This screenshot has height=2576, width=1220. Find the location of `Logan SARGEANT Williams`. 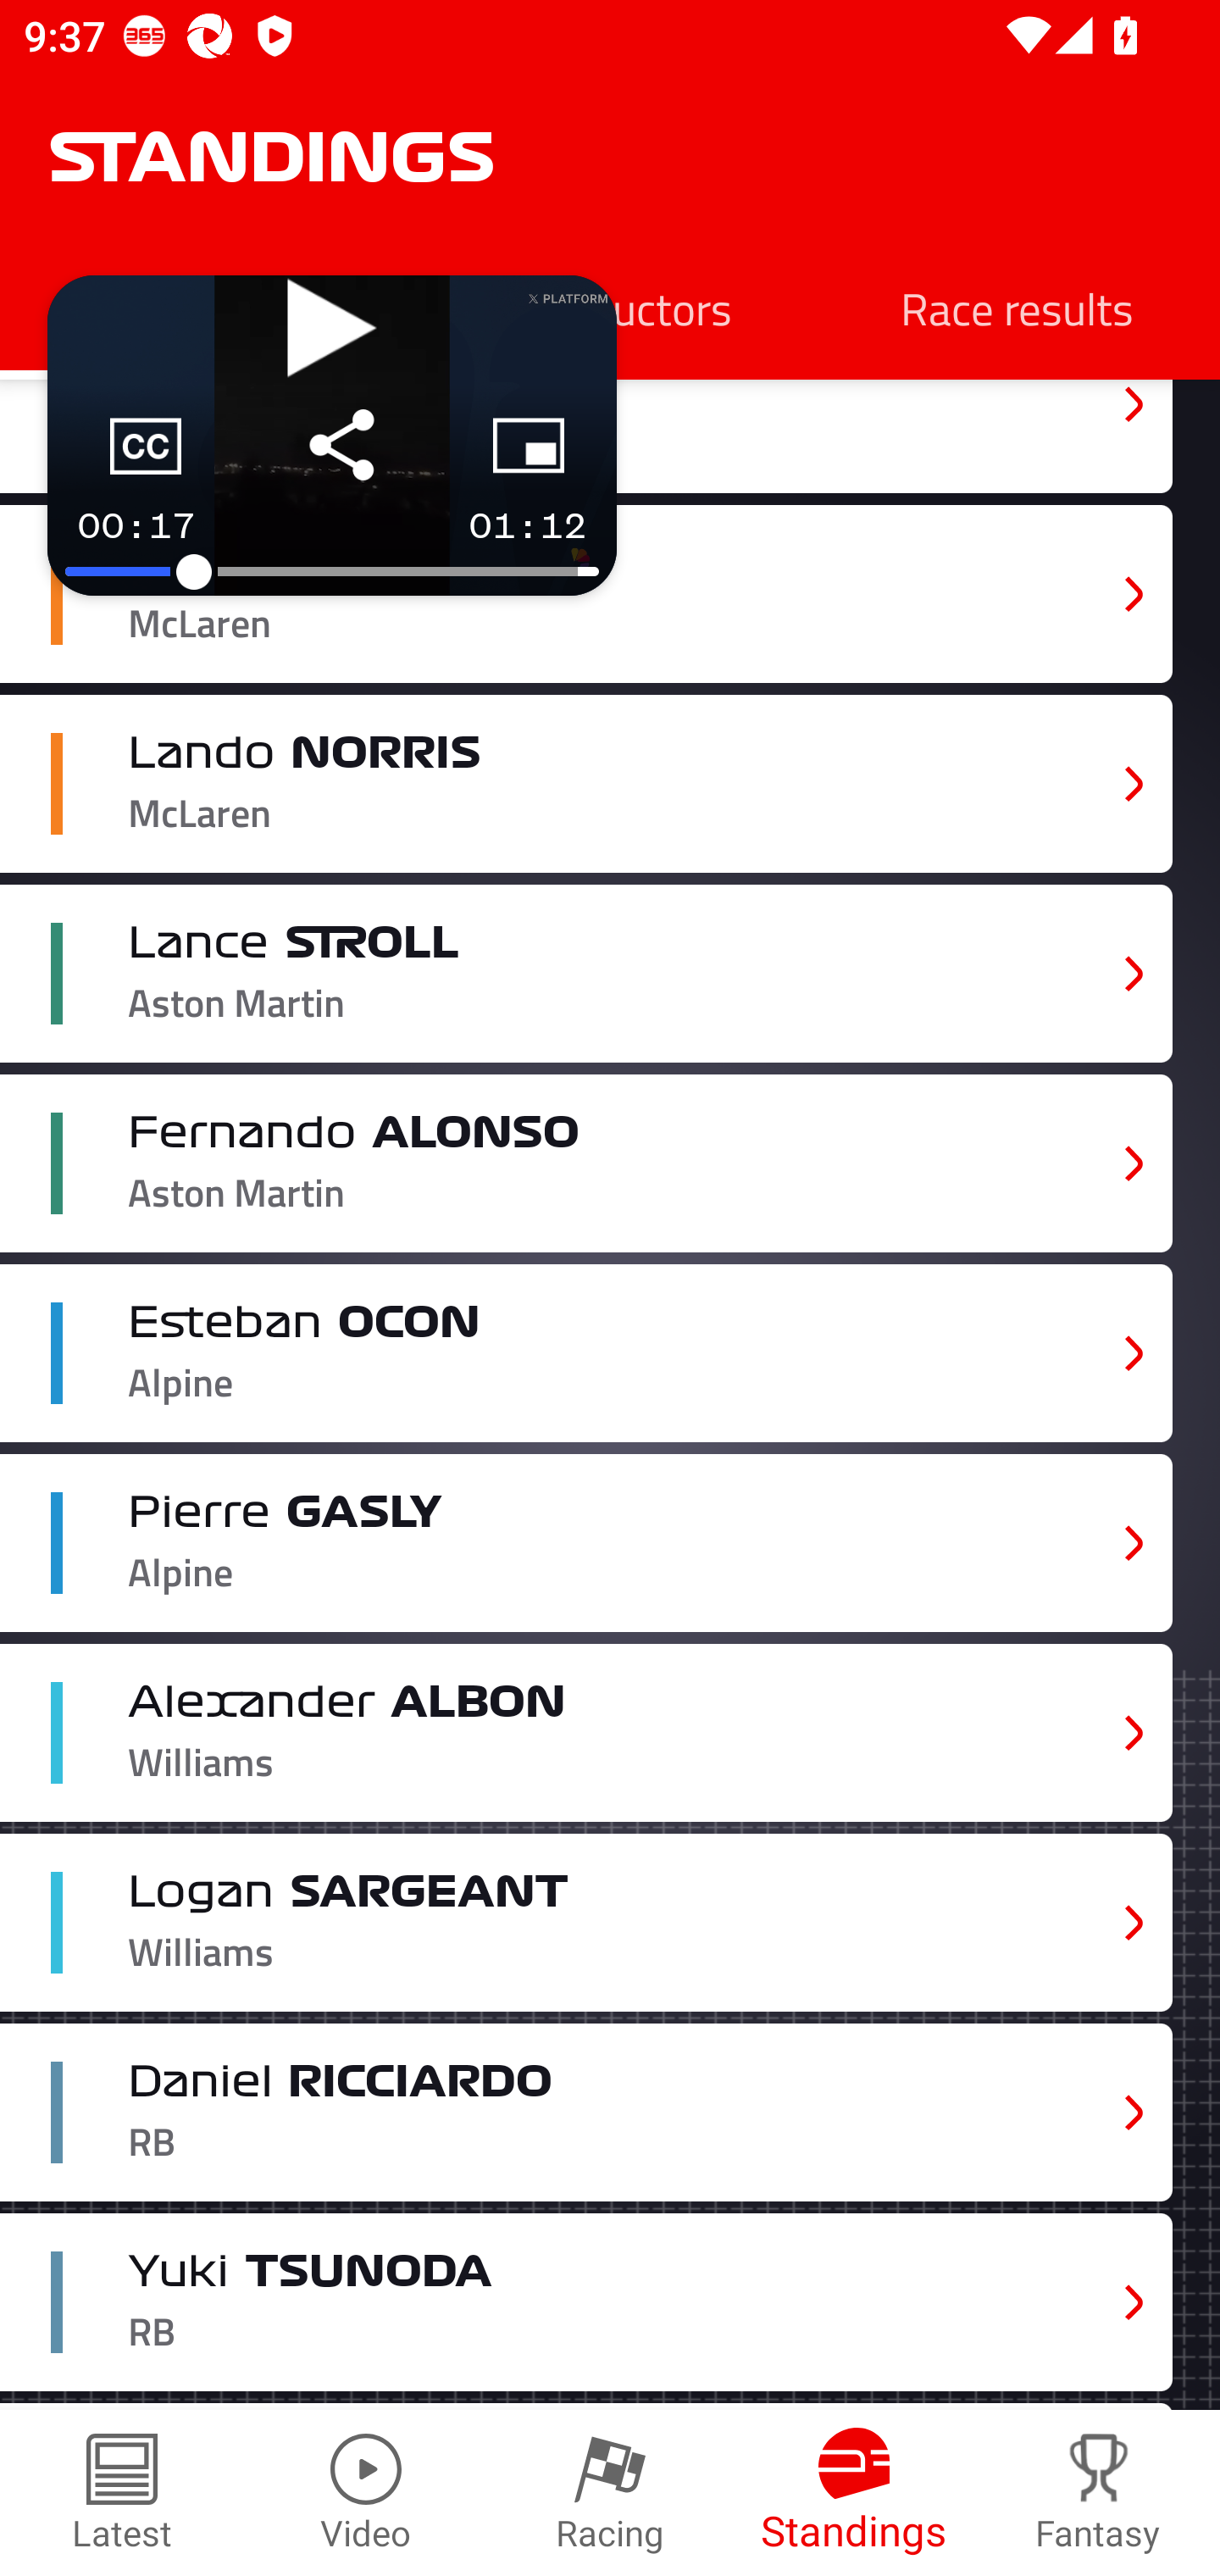

Logan SARGEANT Williams is located at coordinates (586, 1923).